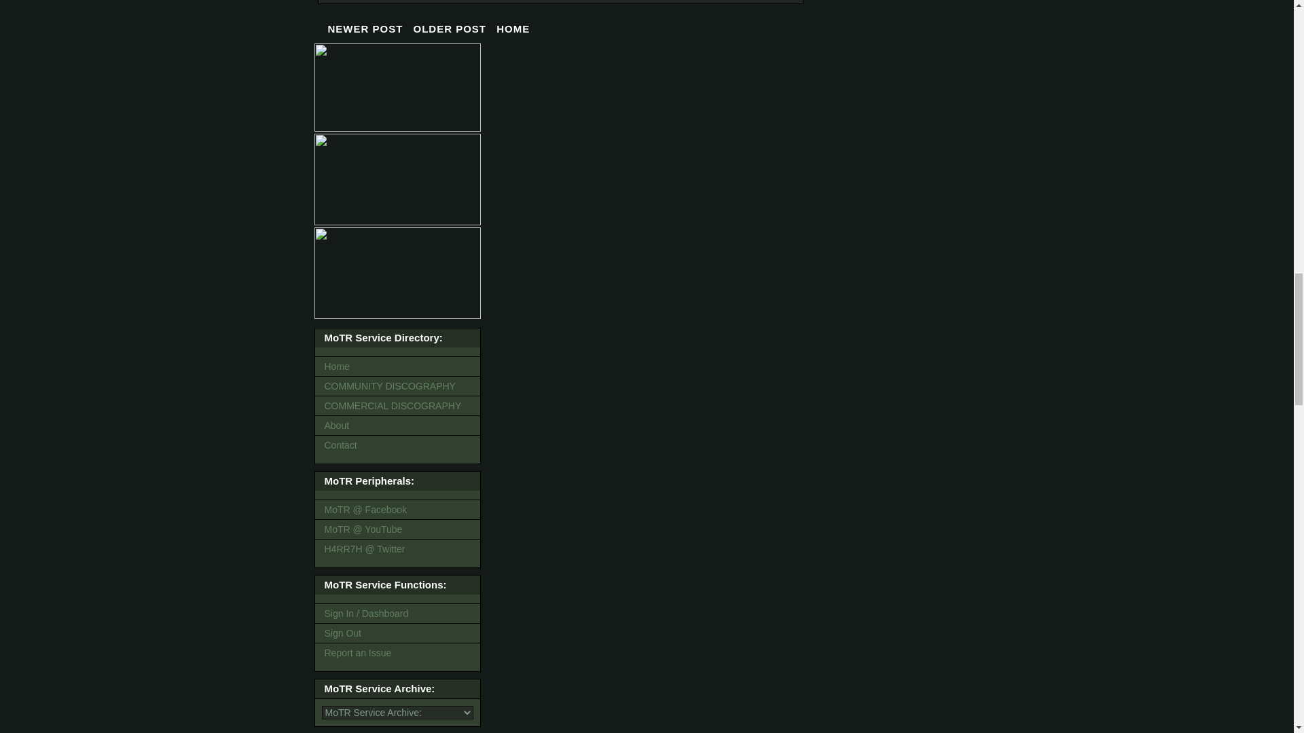  What do you see at coordinates (450, 29) in the screenshot?
I see `OLDER POST` at bounding box center [450, 29].